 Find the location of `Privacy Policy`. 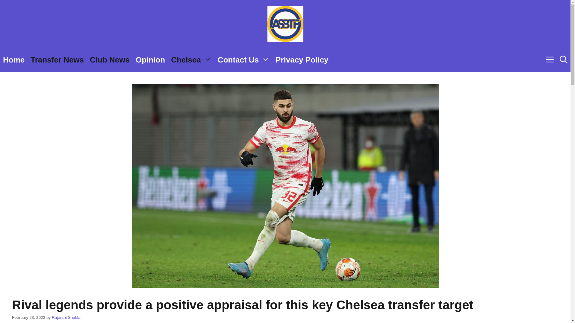

Privacy Policy is located at coordinates (302, 60).